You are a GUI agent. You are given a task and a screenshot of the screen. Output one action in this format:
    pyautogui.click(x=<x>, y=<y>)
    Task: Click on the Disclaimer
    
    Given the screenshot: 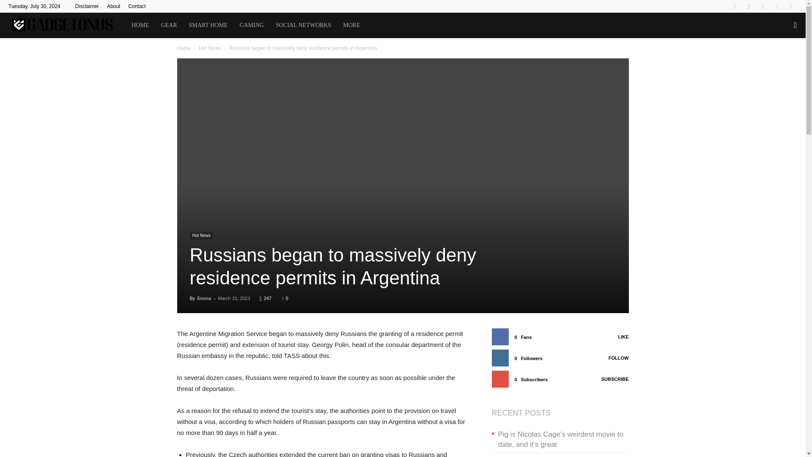 What is the action you would take?
    pyautogui.click(x=87, y=6)
    